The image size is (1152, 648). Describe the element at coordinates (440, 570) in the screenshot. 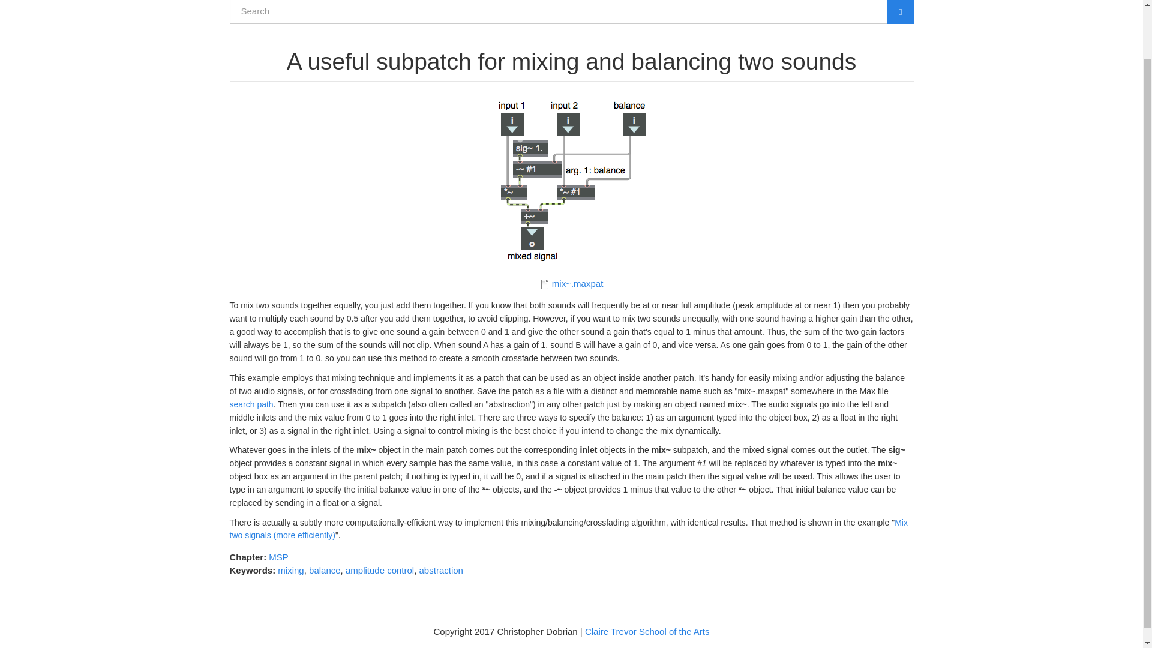

I see `abstraction` at that location.